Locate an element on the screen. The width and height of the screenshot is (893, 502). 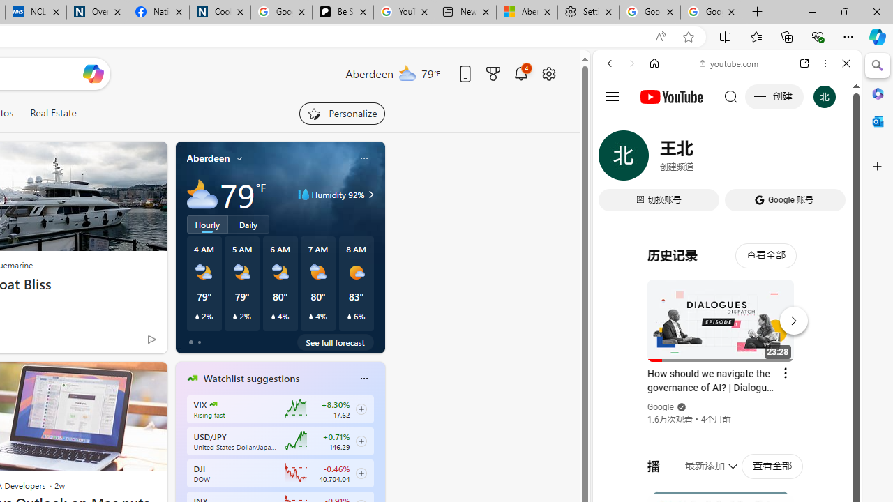
Search Filter, IMAGES is located at coordinates (656, 159).